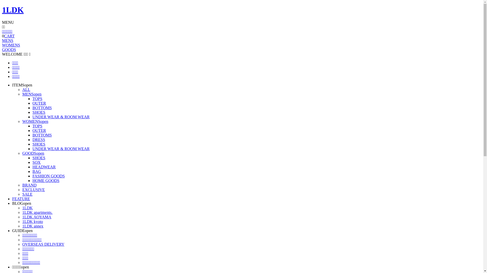 The image size is (487, 273). I want to click on BOTTOMS, so click(42, 108).